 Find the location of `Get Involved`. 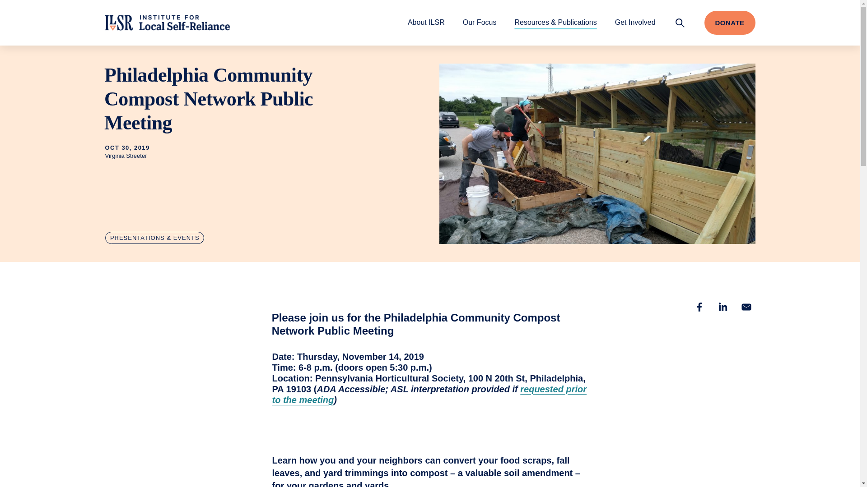

Get Involved is located at coordinates (635, 22).